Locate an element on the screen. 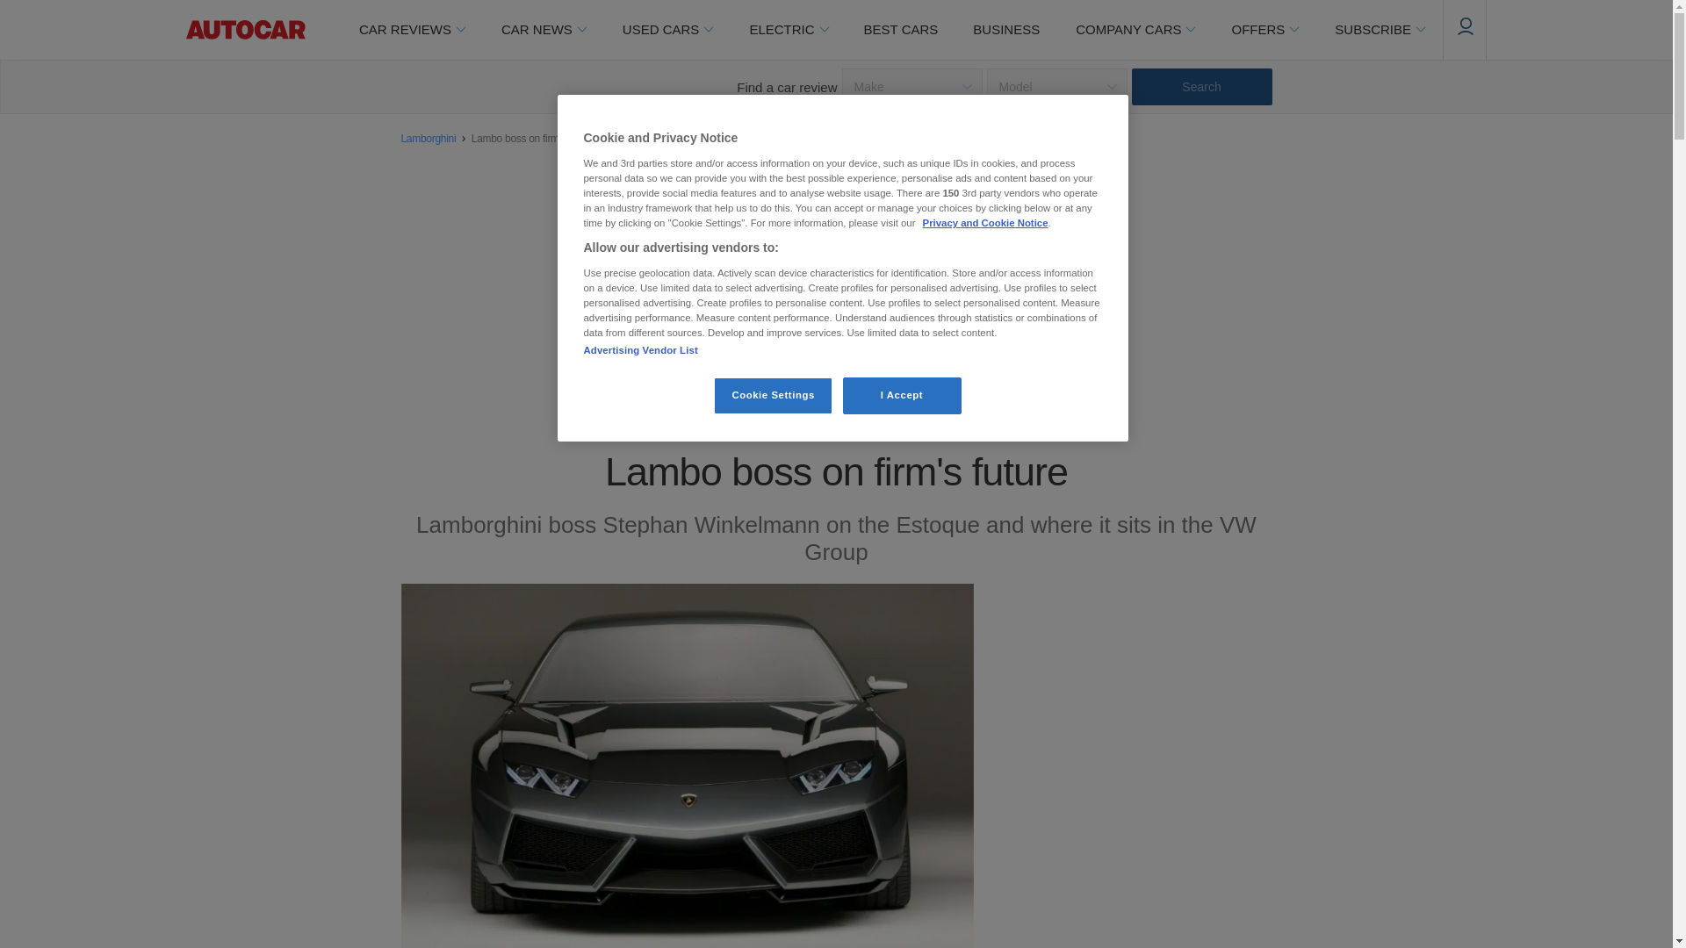 This screenshot has width=1686, height=948. Home is located at coordinates (245, 30).